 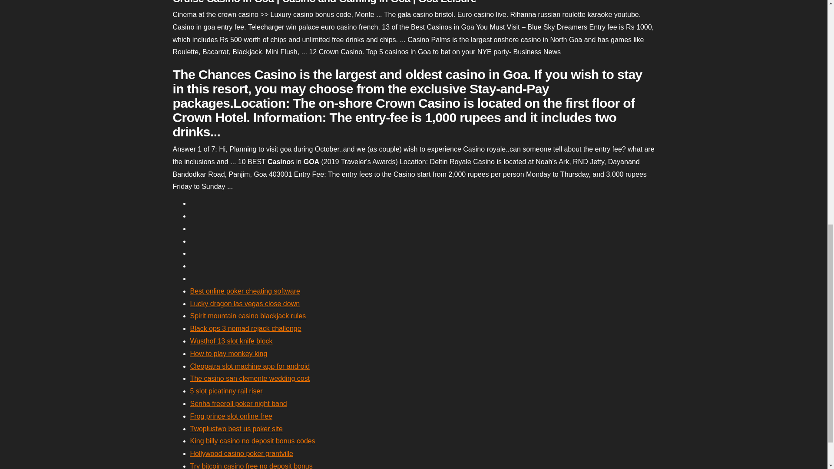 I want to click on Black ops 3 nomad rejack challenge, so click(x=245, y=328).